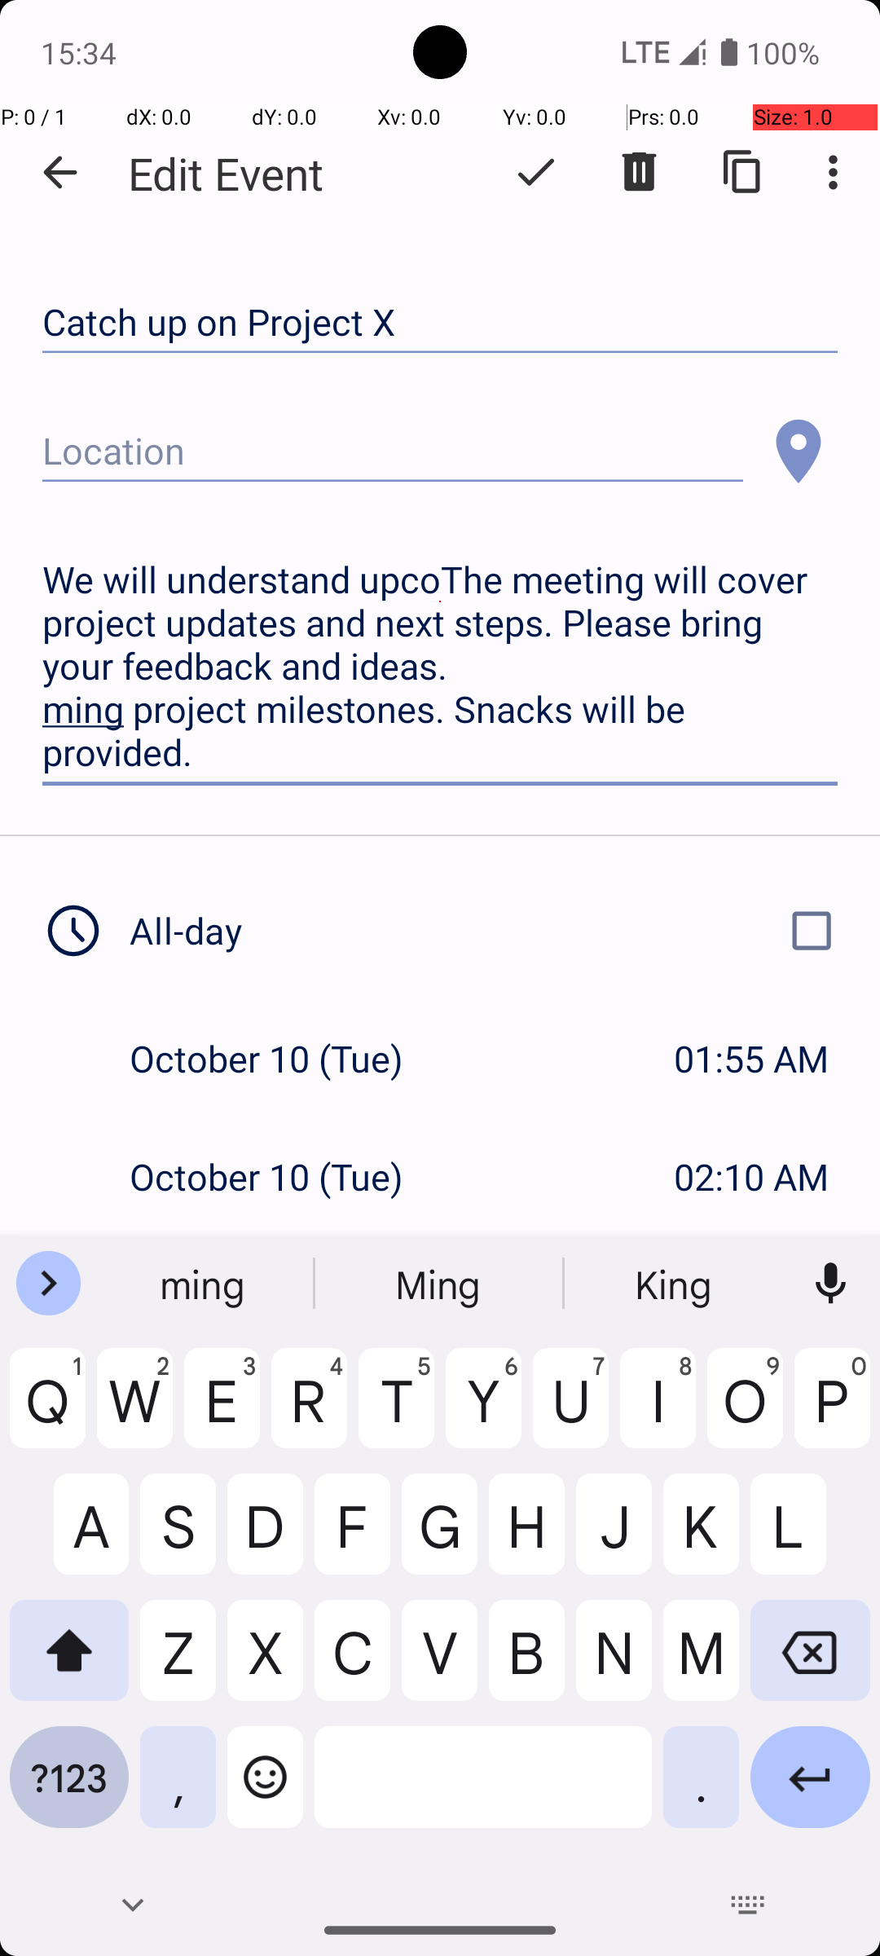 The width and height of the screenshot is (880, 1956). What do you see at coordinates (751, 1058) in the screenshot?
I see `01:55 AM` at bounding box center [751, 1058].